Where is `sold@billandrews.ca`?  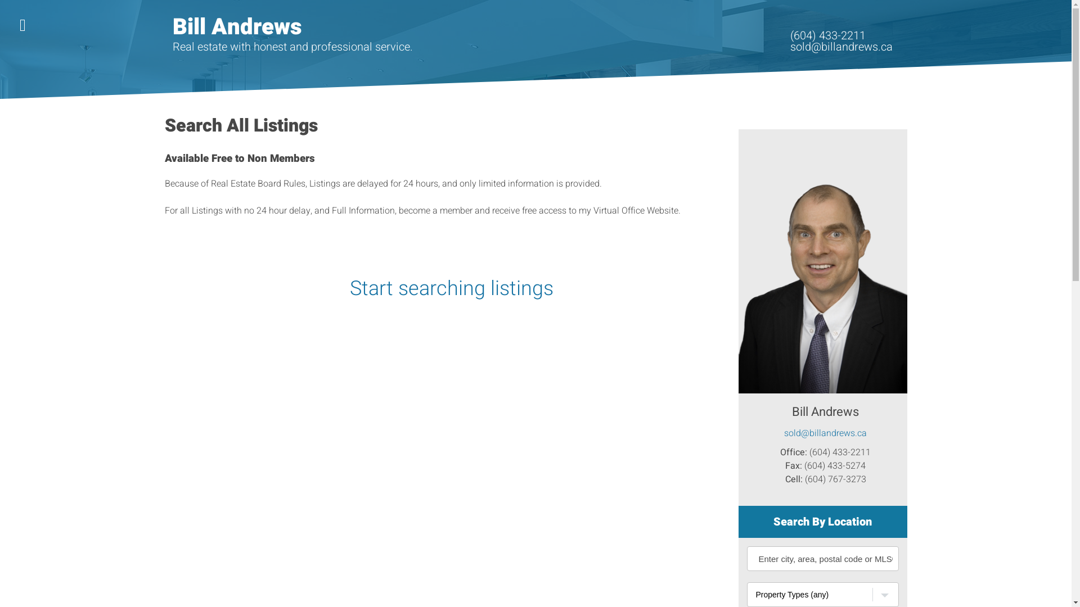
sold@billandrews.ca is located at coordinates (825, 436).